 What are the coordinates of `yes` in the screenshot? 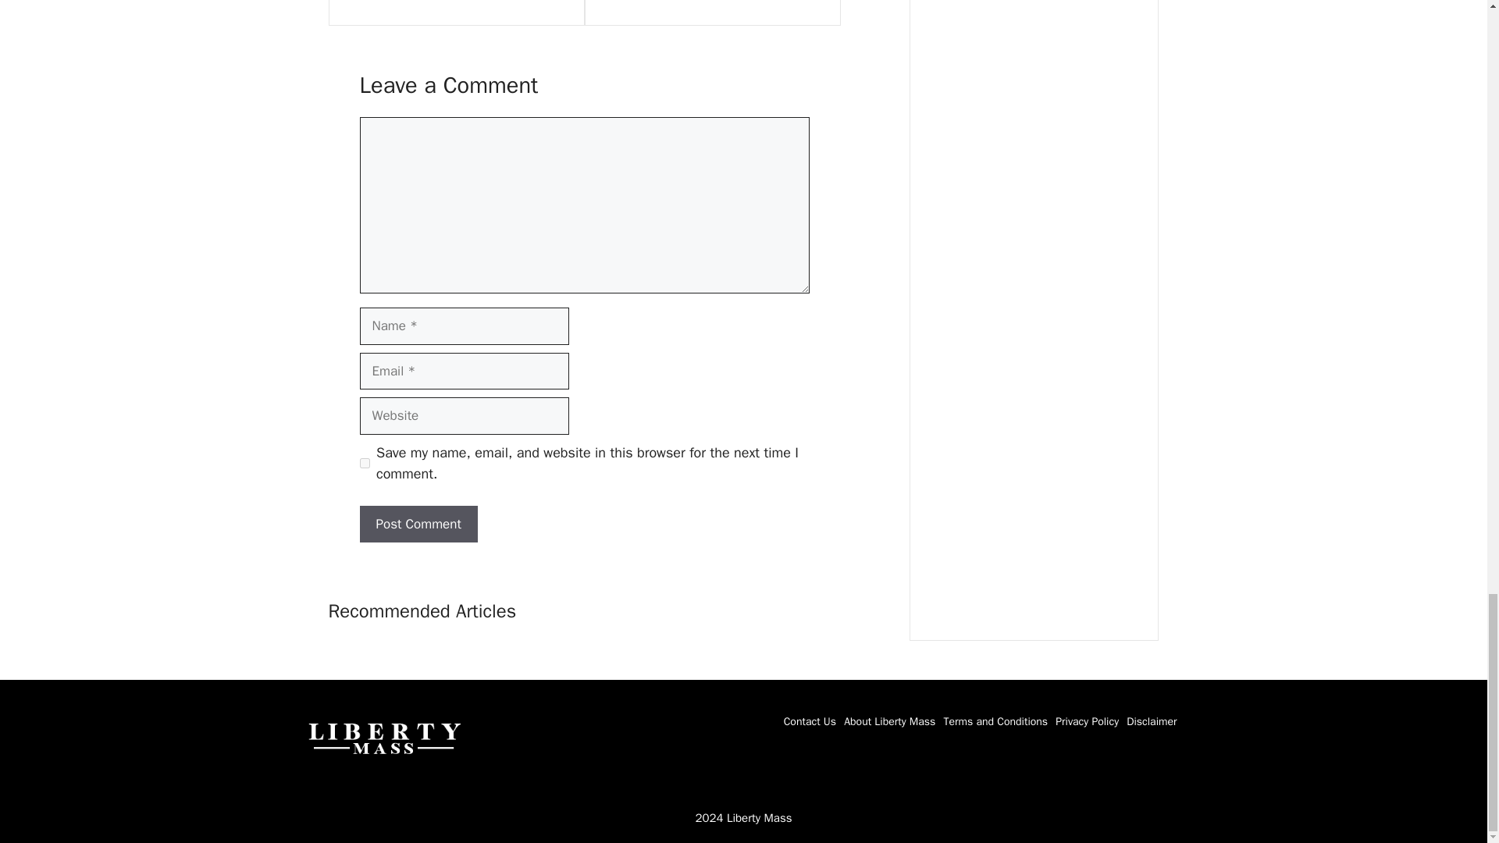 It's located at (364, 464).